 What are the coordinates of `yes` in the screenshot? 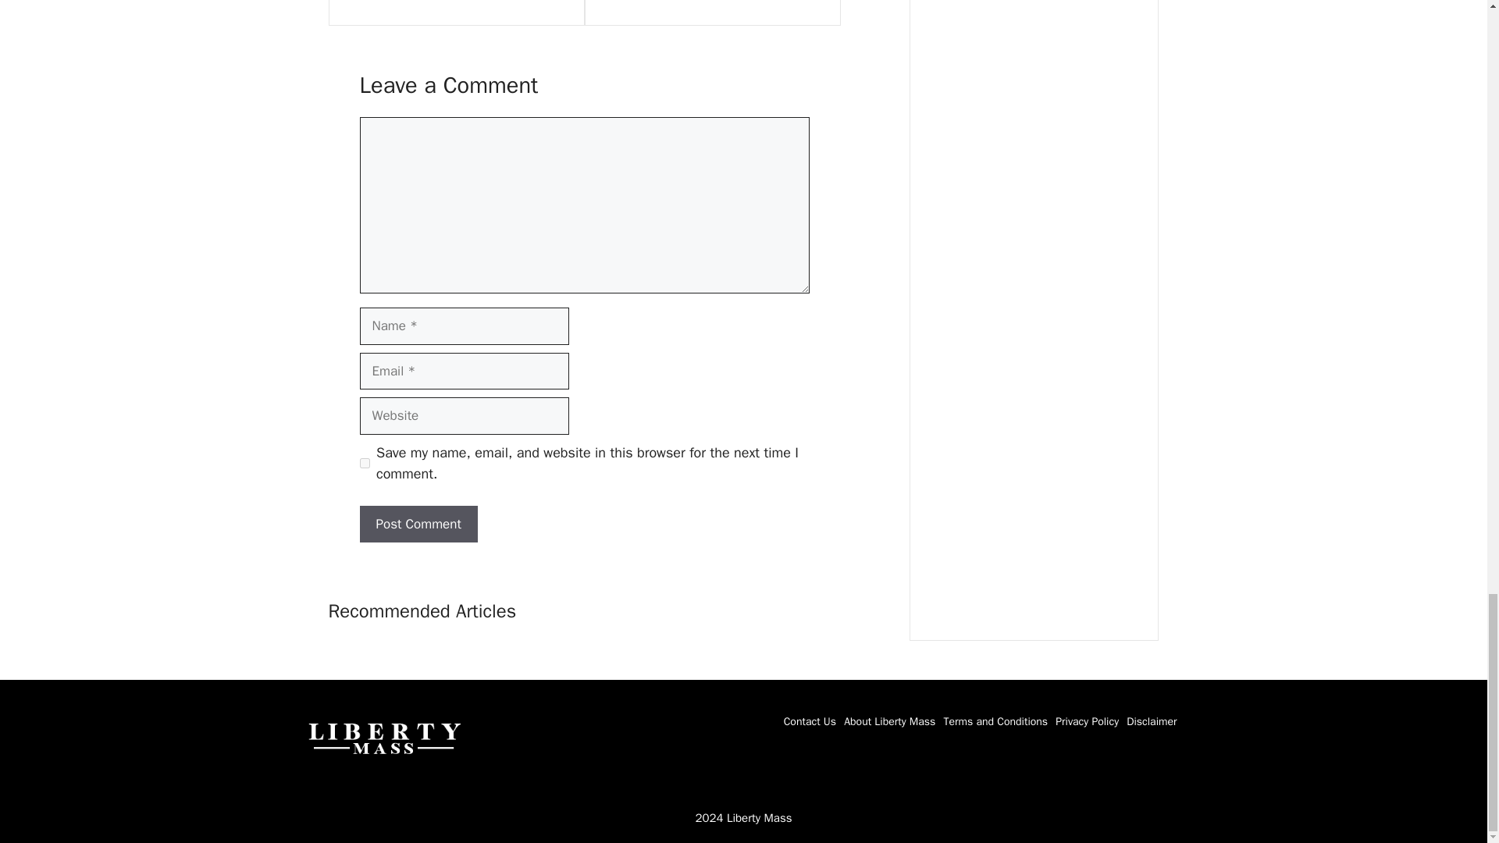 It's located at (364, 464).